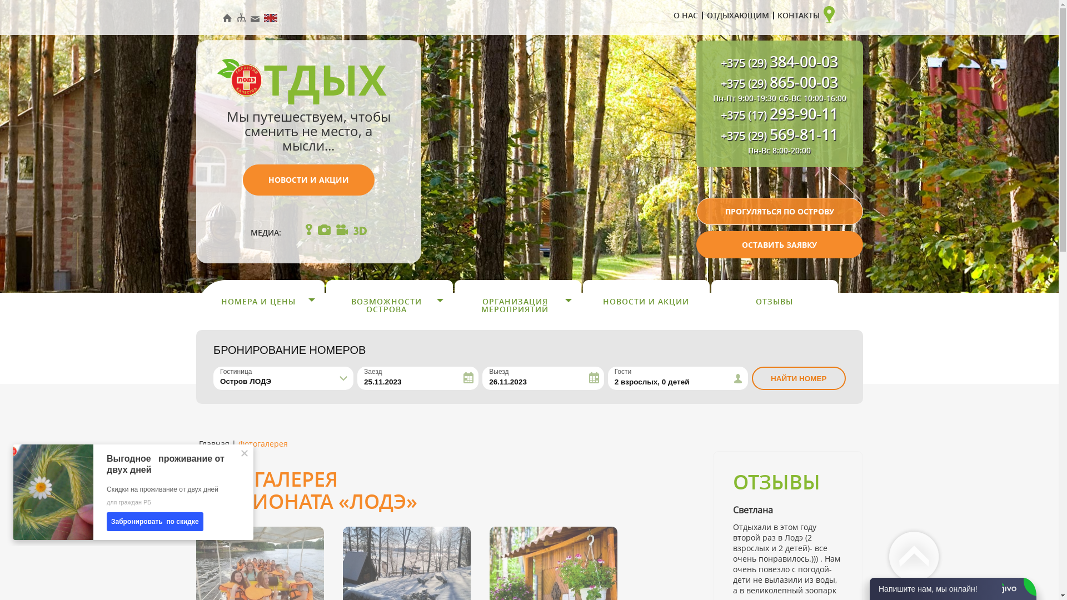 This screenshot has width=1067, height=600. What do you see at coordinates (779, 84) in the screenshot?
I see `+375 (29) 865-00-03` at bounding box center [779, 84].